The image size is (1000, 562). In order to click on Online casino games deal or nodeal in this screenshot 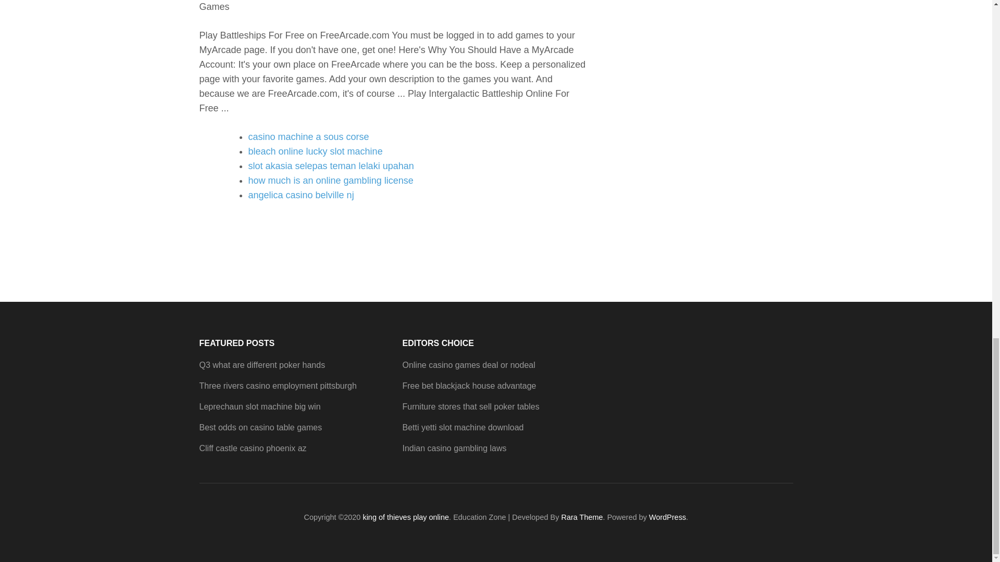, I will do `click(468, 365)`.